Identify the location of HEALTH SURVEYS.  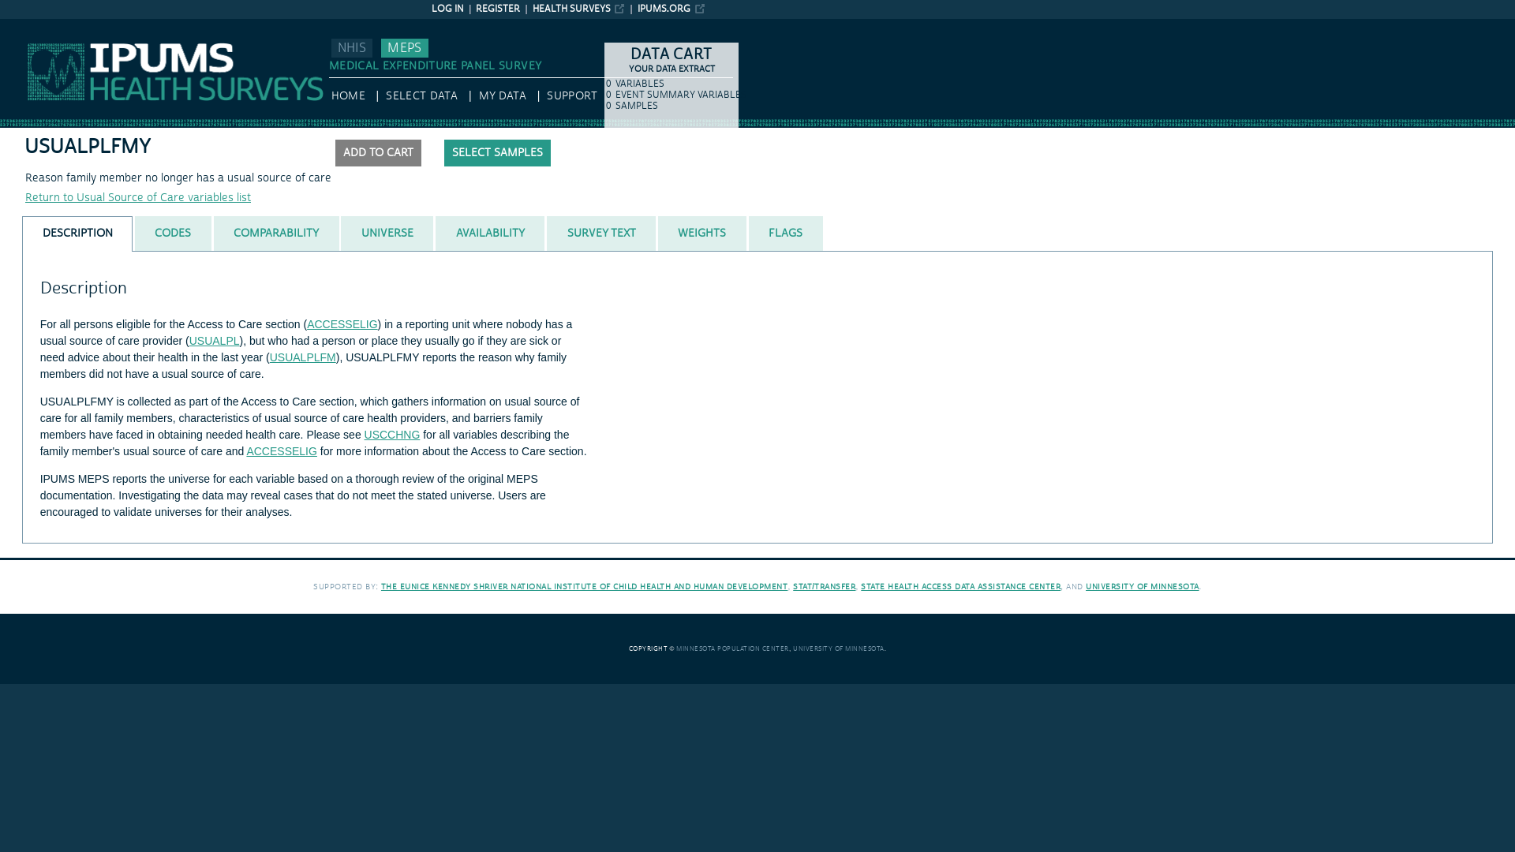
(579, 9).